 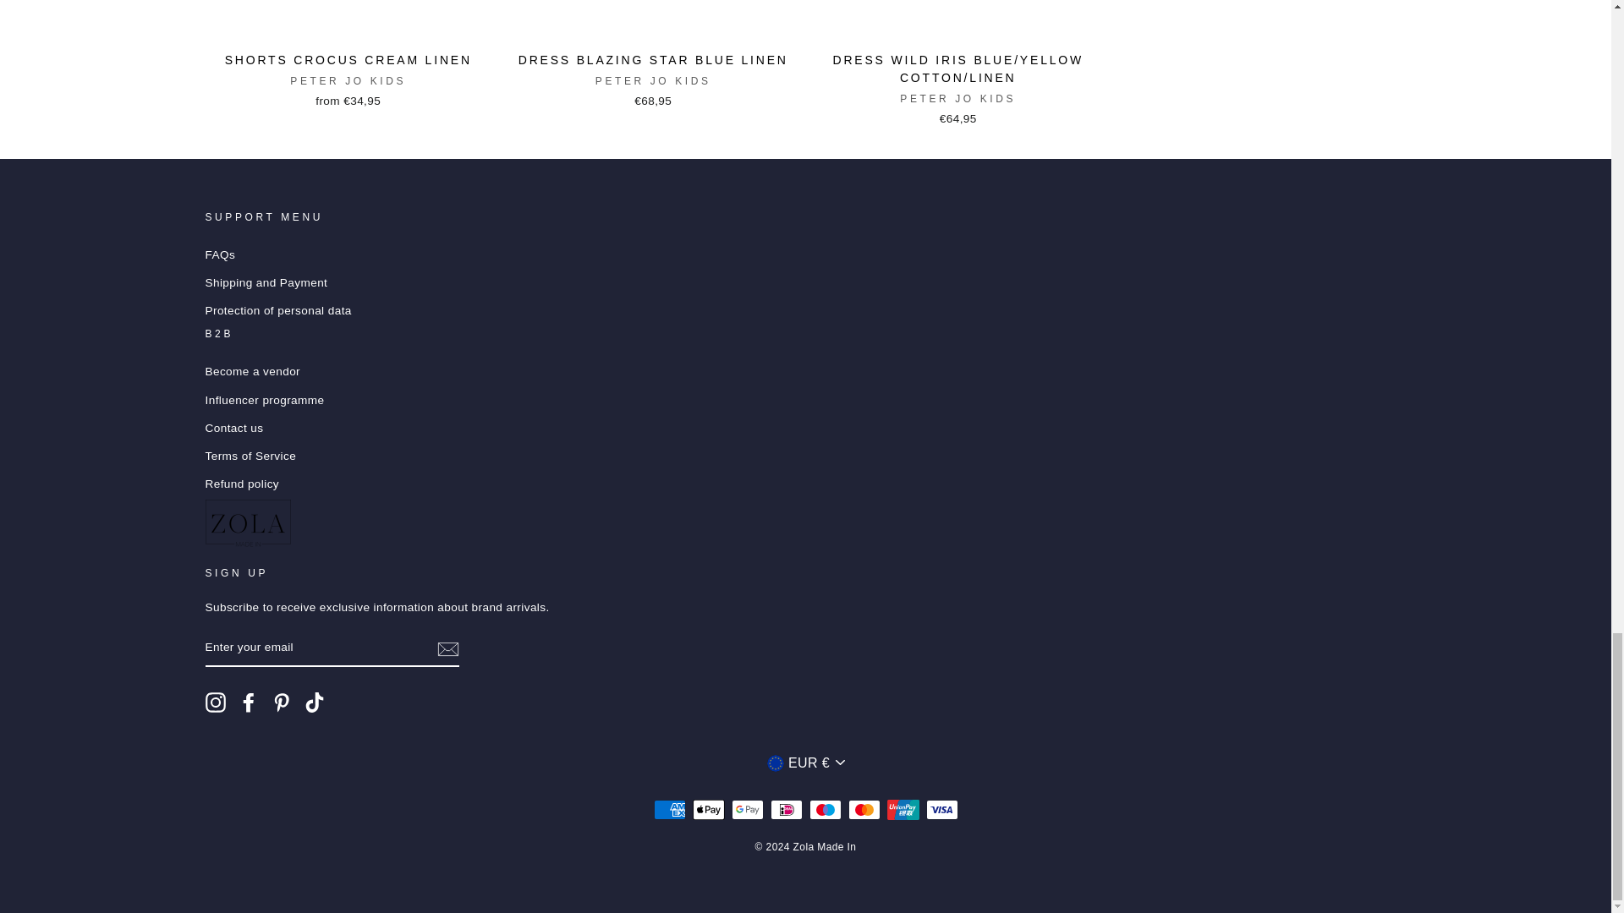 What do you see at coordinates (668, 810) in the screenshot?
I see `American Express` at bounding box center [668, 810].